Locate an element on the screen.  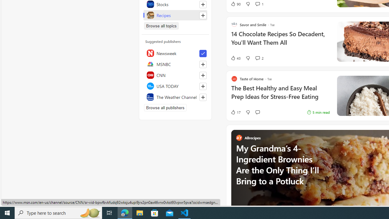
The Weather Channel is located at coordinates (175, 97).